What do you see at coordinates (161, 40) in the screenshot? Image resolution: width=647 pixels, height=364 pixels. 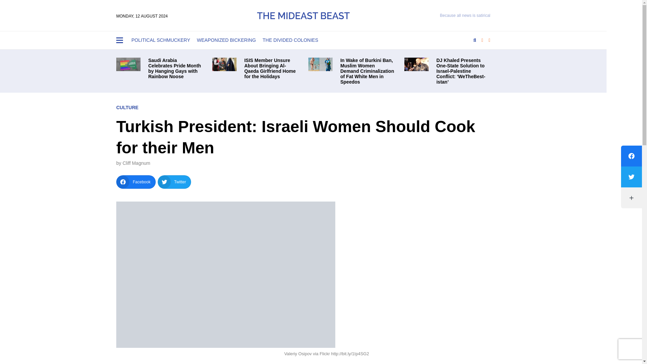 I see `POLITICAL SCHMUCKERY` at bounding box center [161, 40].